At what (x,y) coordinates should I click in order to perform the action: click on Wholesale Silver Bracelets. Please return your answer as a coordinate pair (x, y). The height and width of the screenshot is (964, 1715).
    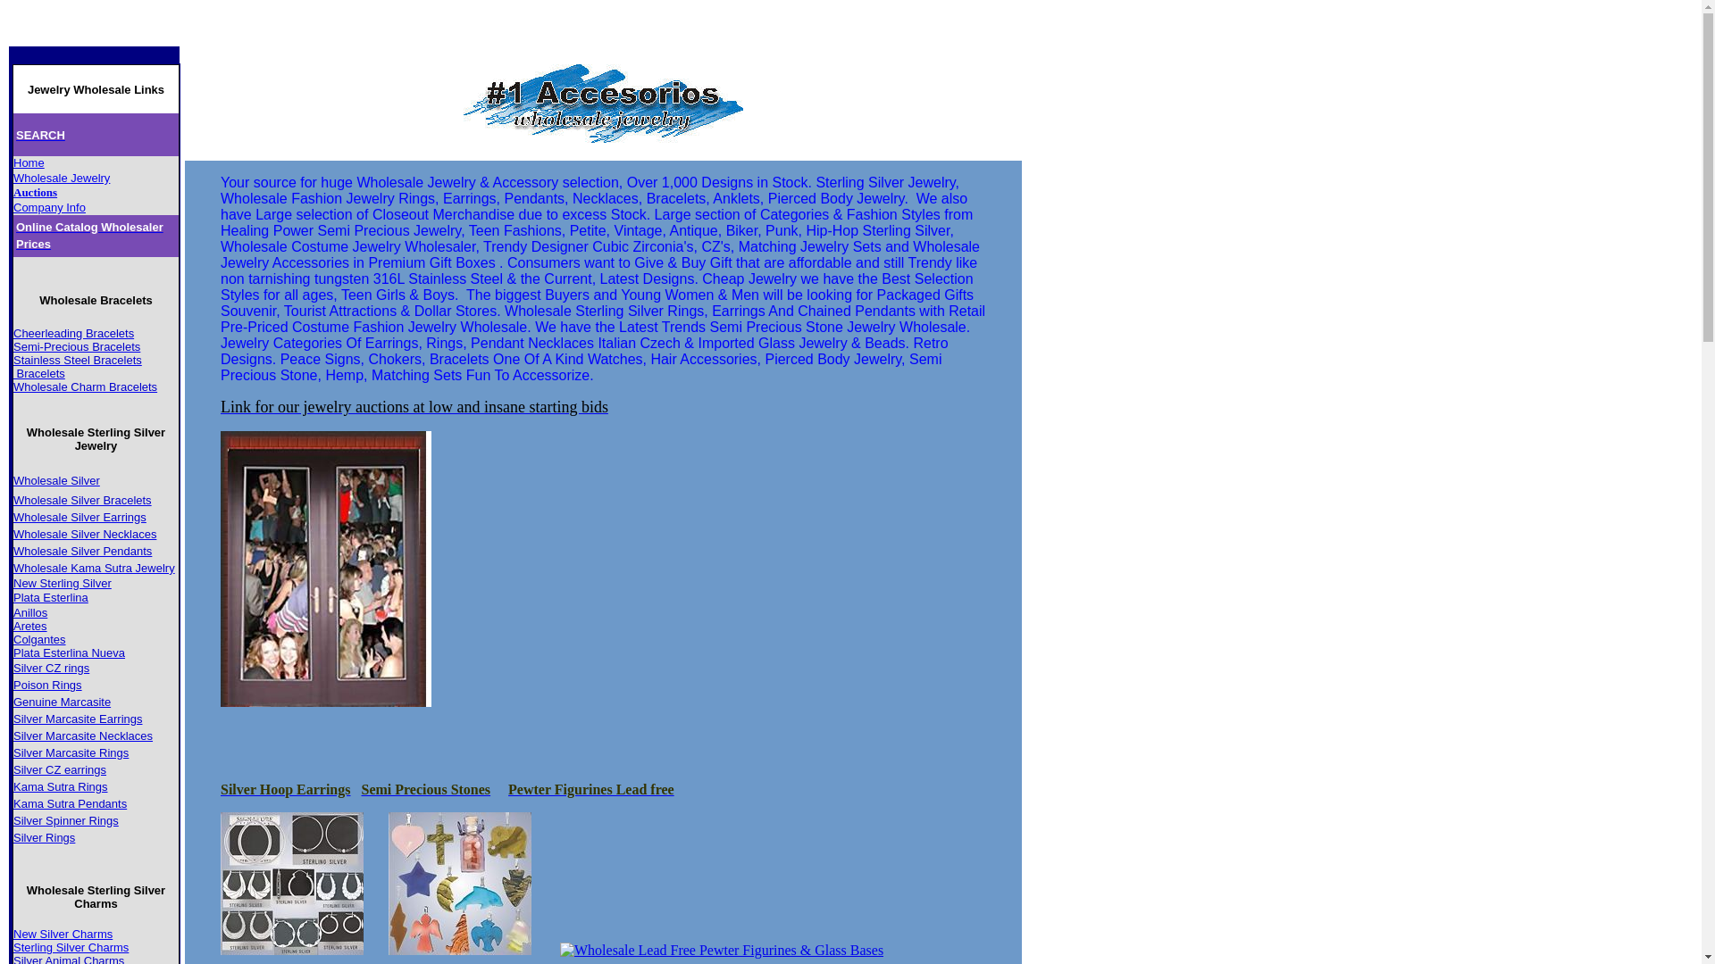
    Looking at the image, I should click on (82, 500).